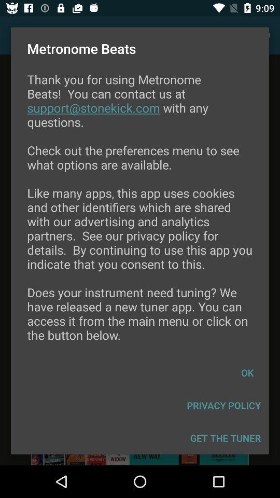  What do you see at coordinates (224, 406) in the screenshot?
I see `scroll to the privacy policy` at bounding box center [224, 406].